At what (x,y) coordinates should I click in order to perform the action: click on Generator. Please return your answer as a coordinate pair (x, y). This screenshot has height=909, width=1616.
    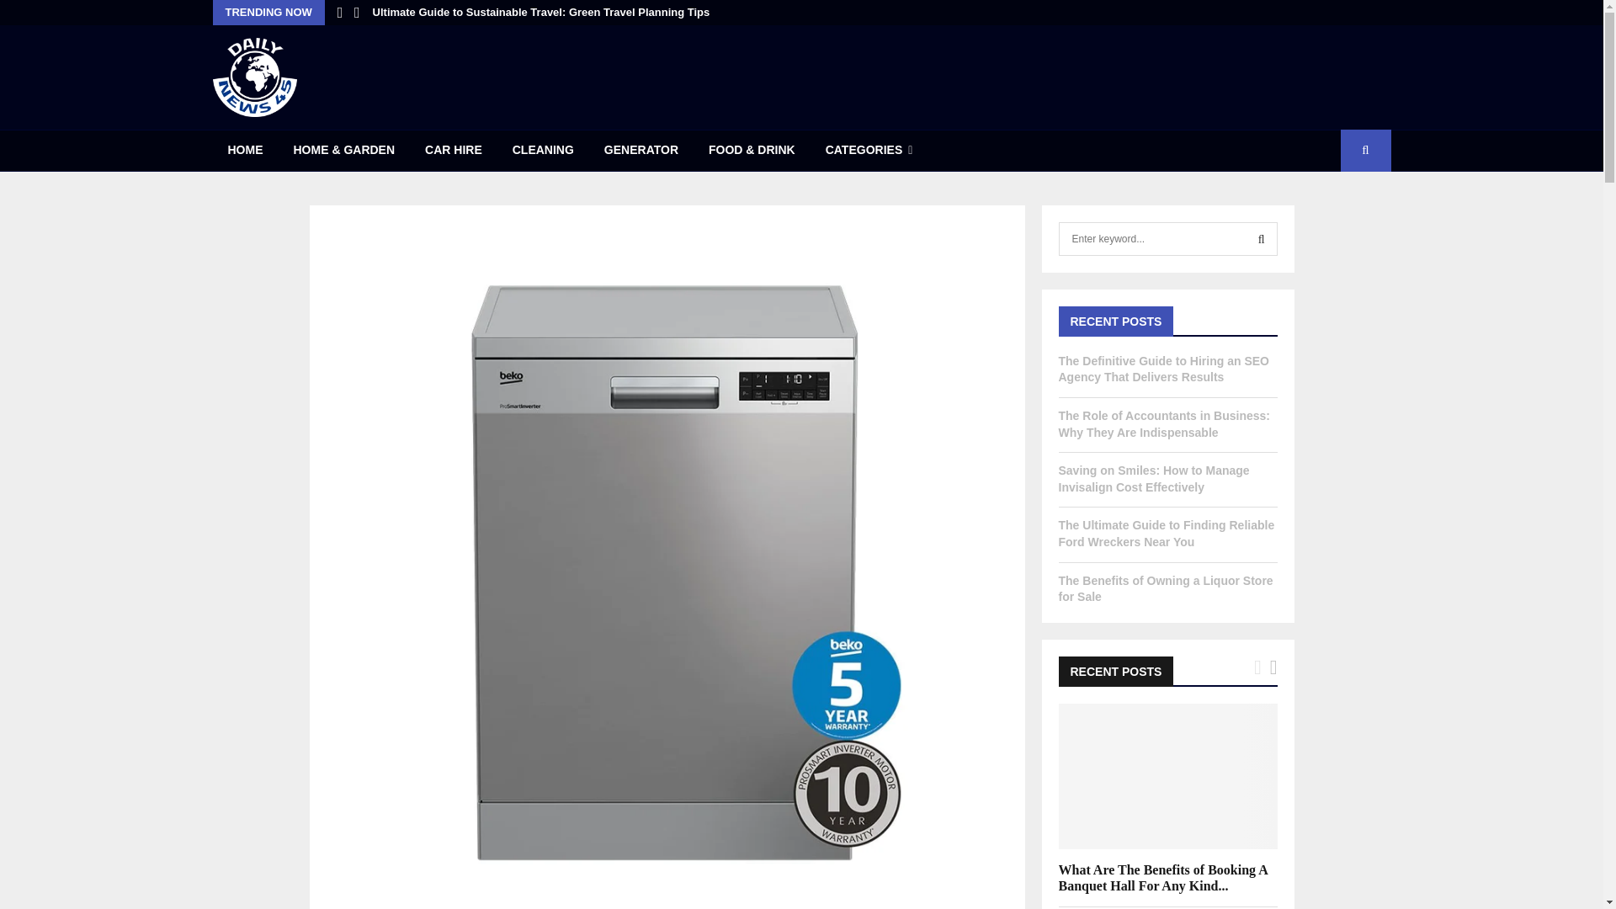
    Looking at the image, I should click on (641, 151).